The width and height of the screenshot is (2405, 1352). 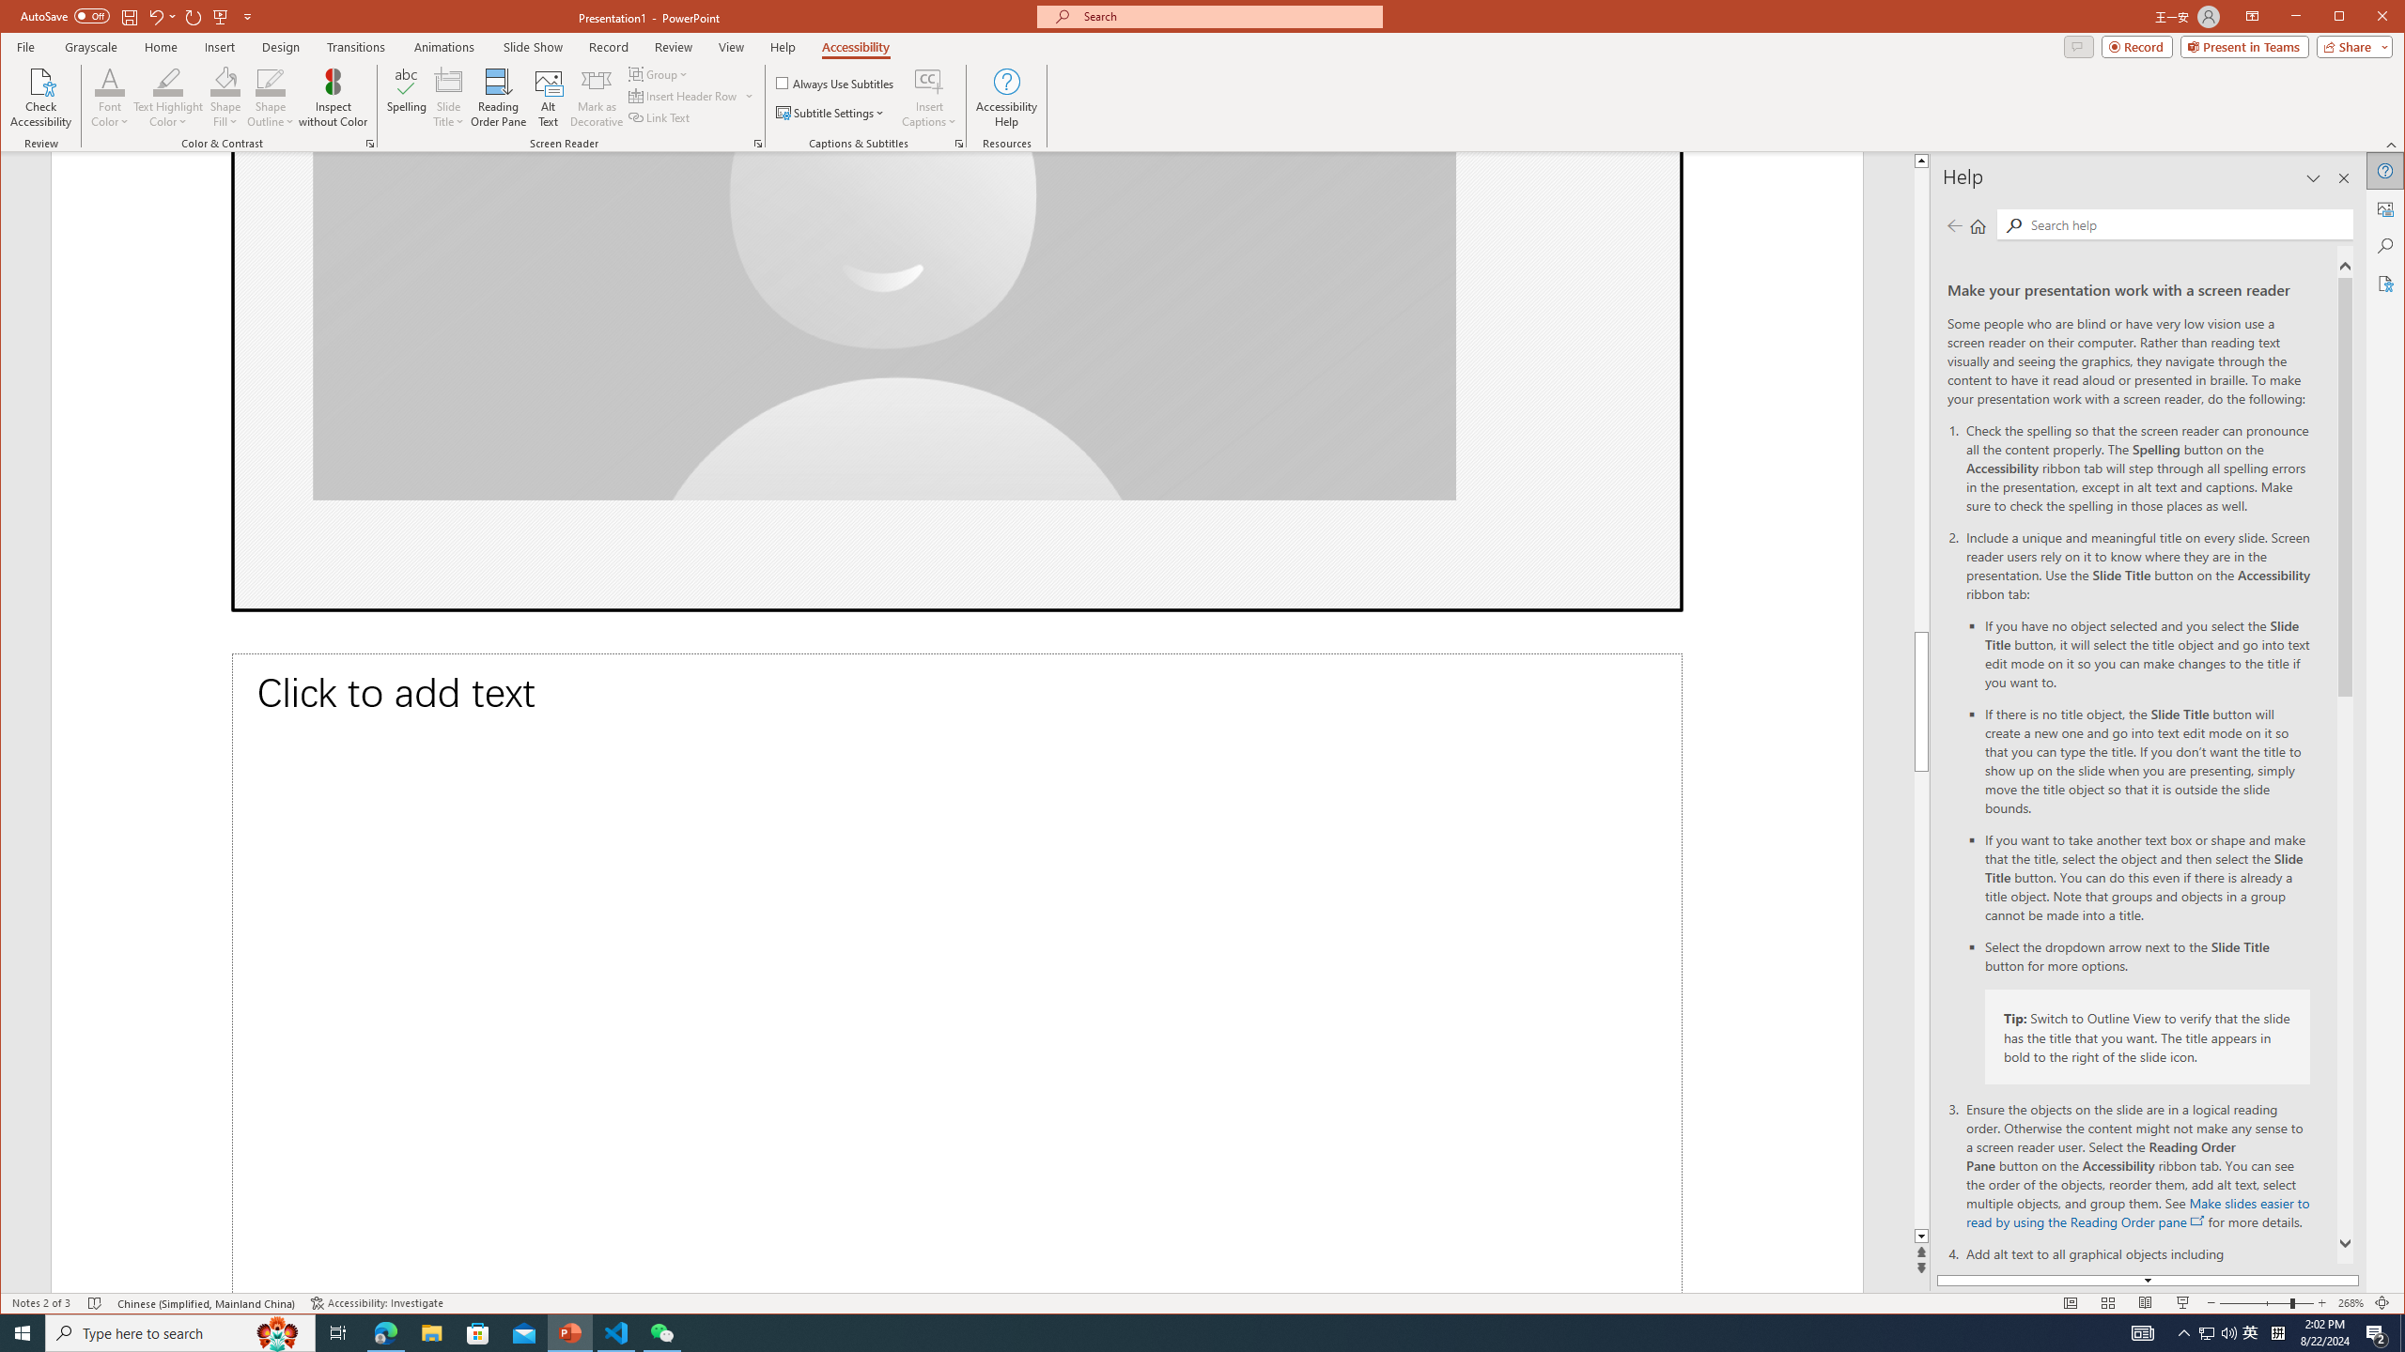 What do you see at coordinates (478, 1333) in the screenshot?
I see `Microsoft Store` at bounding box center [478, 1333].